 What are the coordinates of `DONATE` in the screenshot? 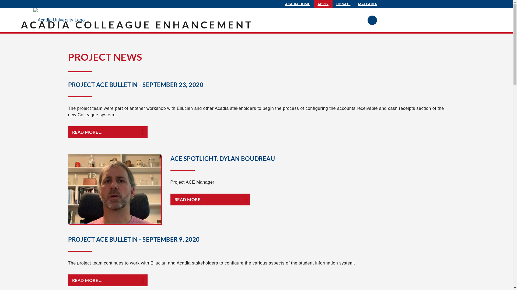 It's located at (344, 4).